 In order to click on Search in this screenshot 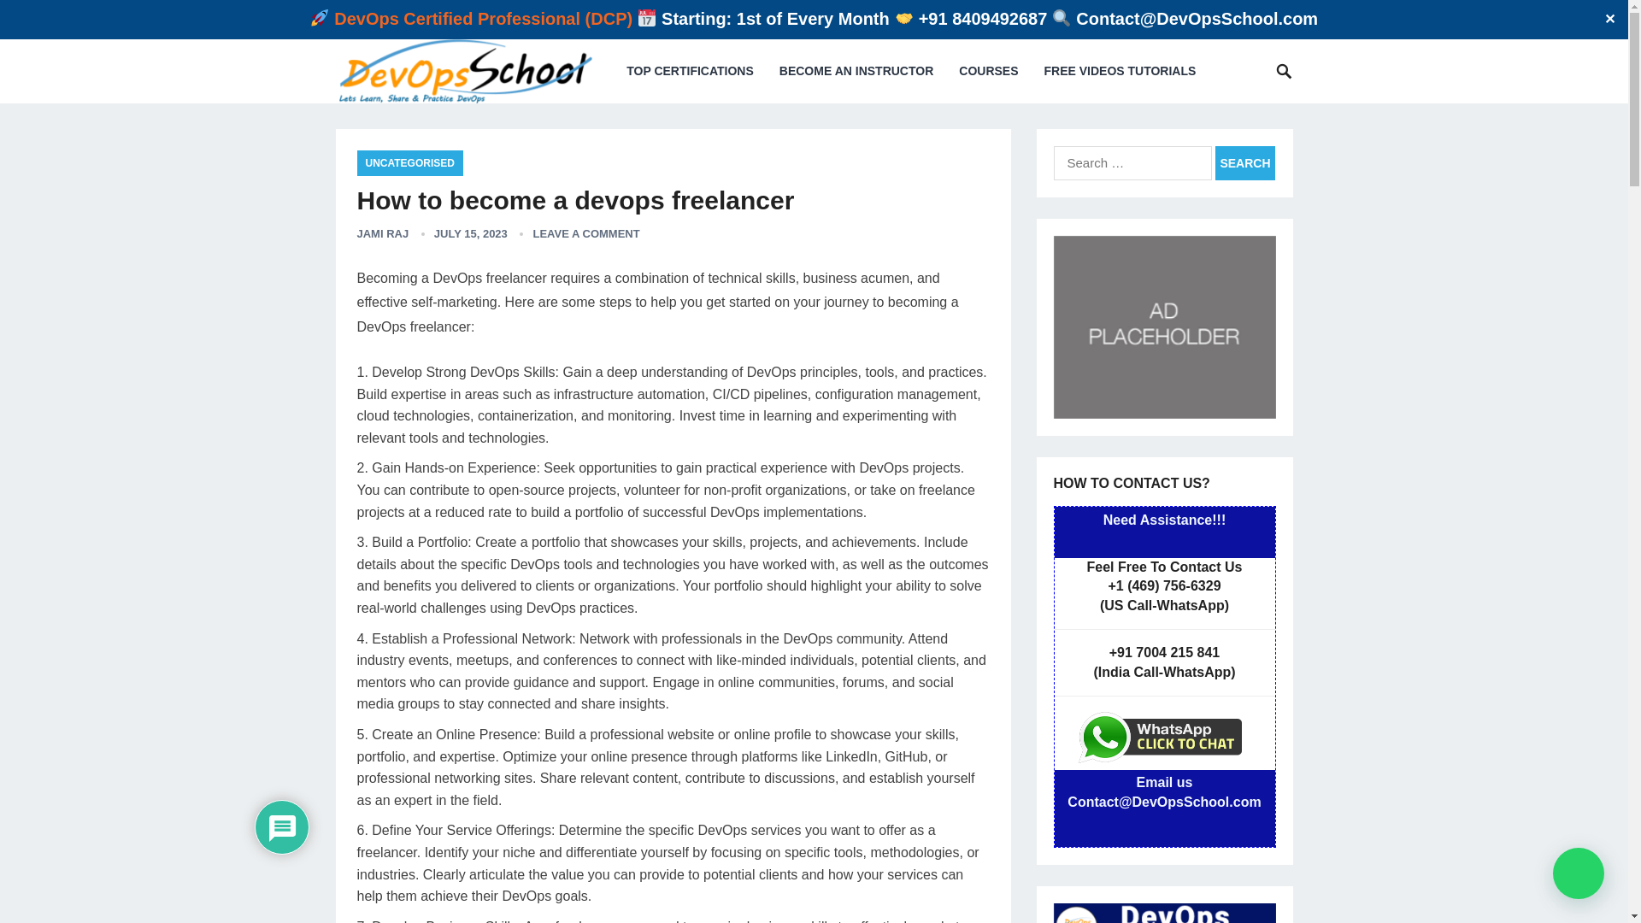, I will do `click(1244, 162)`.